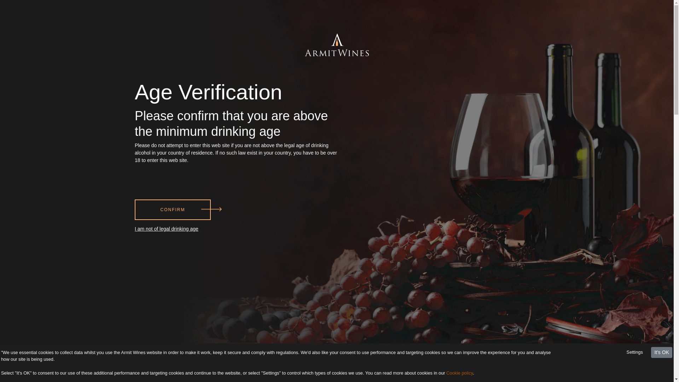 The image size is (679, 382). I want to click on Armit Wines, so click(337, 33).